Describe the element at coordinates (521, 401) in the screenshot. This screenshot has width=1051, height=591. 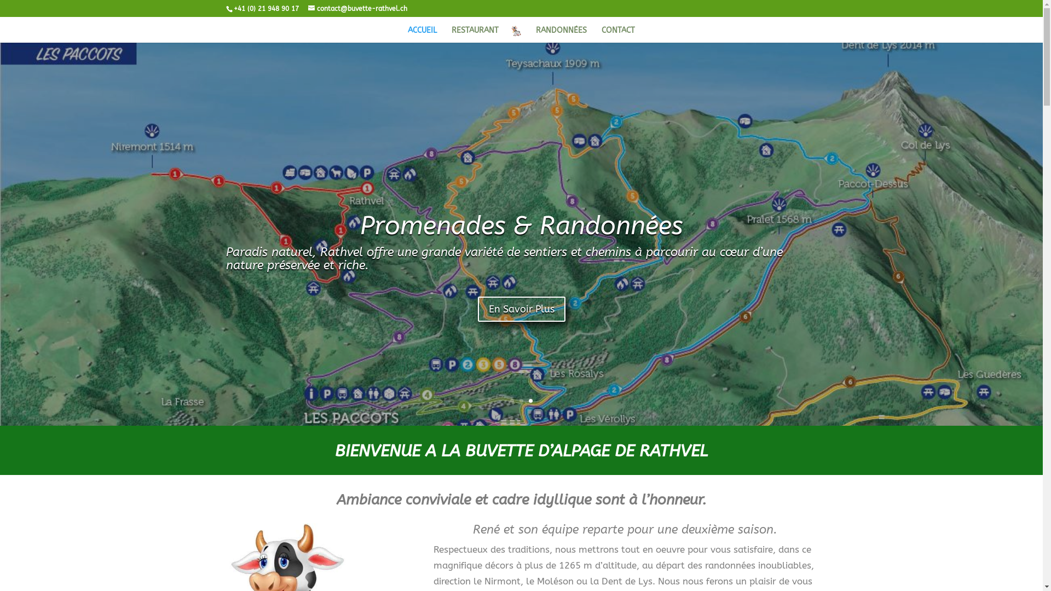
I see `2` at that location.